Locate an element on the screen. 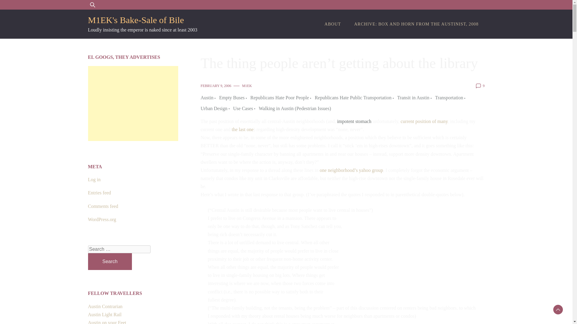 The image size is (577, 324). M1EK's Bake-Sale of Bile is located at coordinates (136, 20).